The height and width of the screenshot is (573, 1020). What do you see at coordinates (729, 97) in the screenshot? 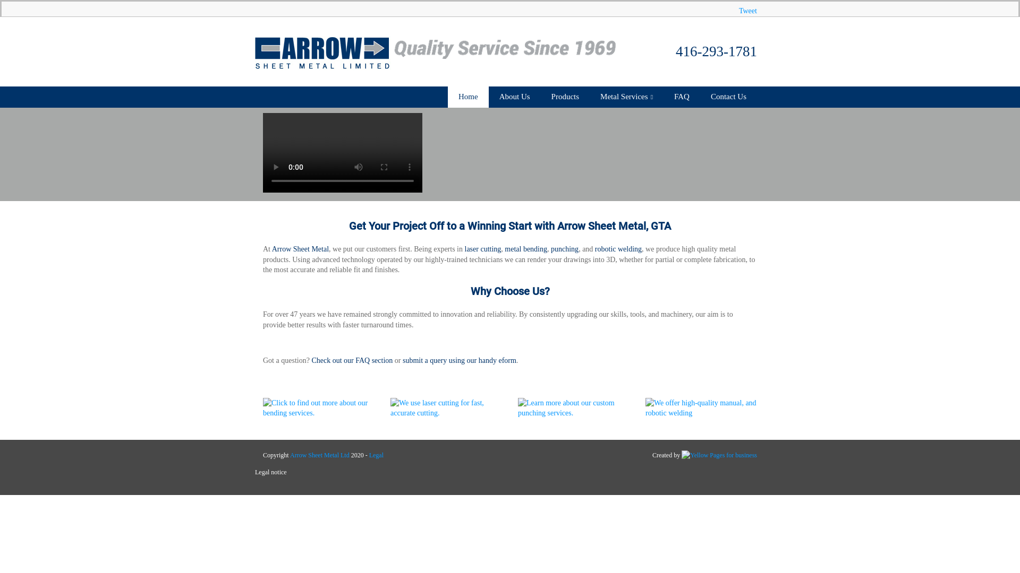
I see `Contact Us` at bounding box center [729, 97].